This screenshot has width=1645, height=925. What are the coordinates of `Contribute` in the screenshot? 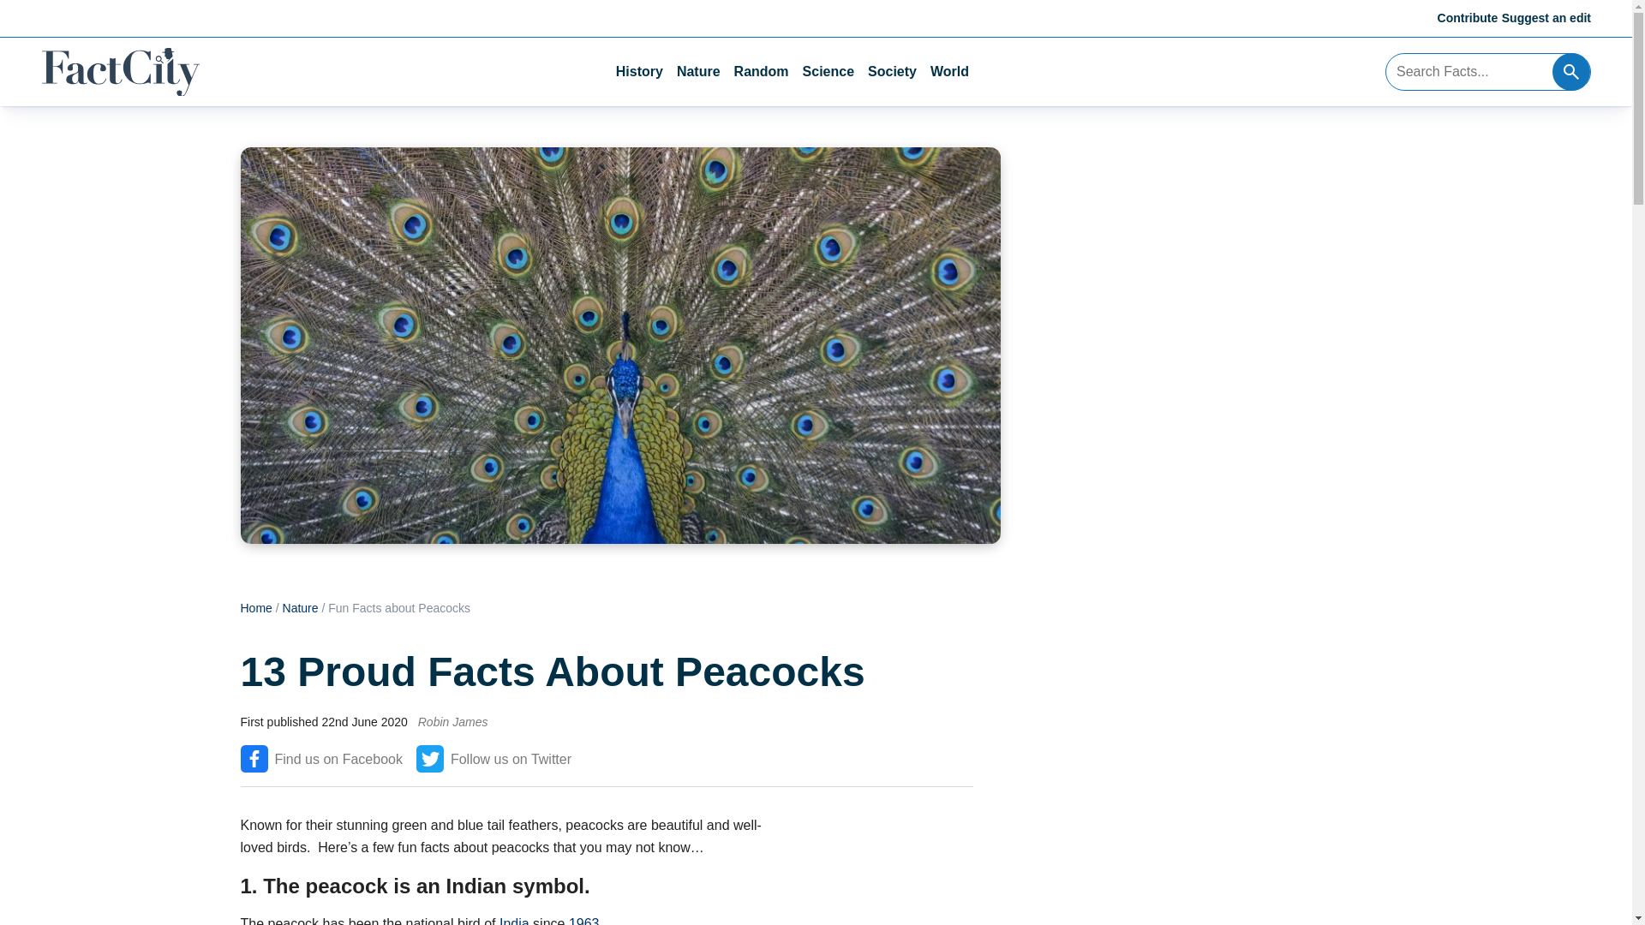 It's located at (1469, 17).